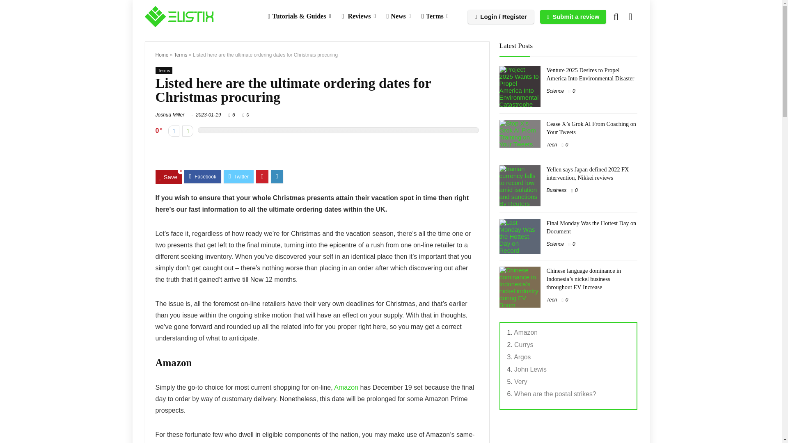  Describe the element at coordinates (187, 130) in the screenshot. I see `Vote up` at that location.